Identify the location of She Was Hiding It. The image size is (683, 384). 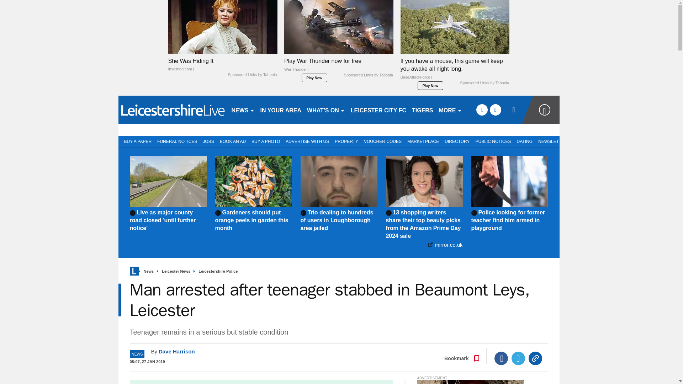
(223, 27).